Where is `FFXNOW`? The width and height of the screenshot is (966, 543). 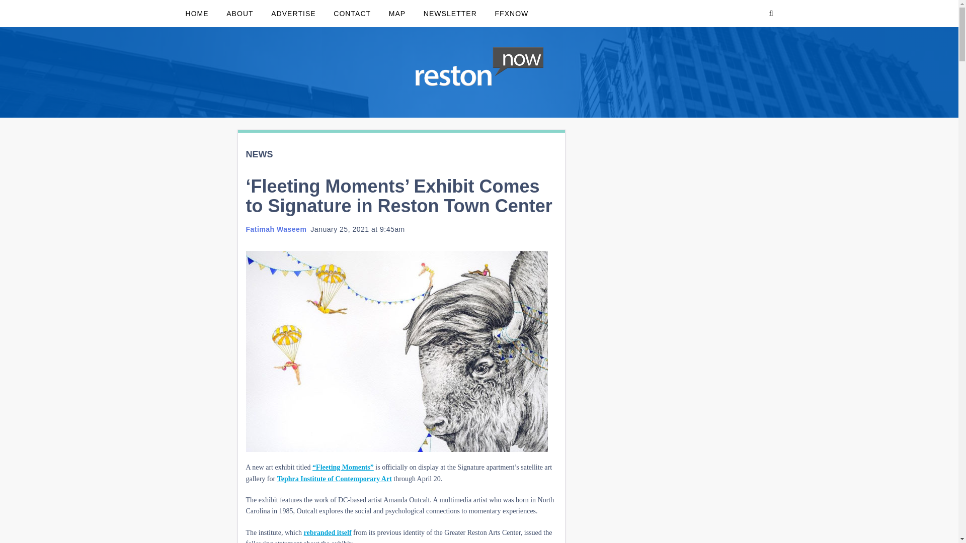
FFXNOW is located at coordinates (511, 14).